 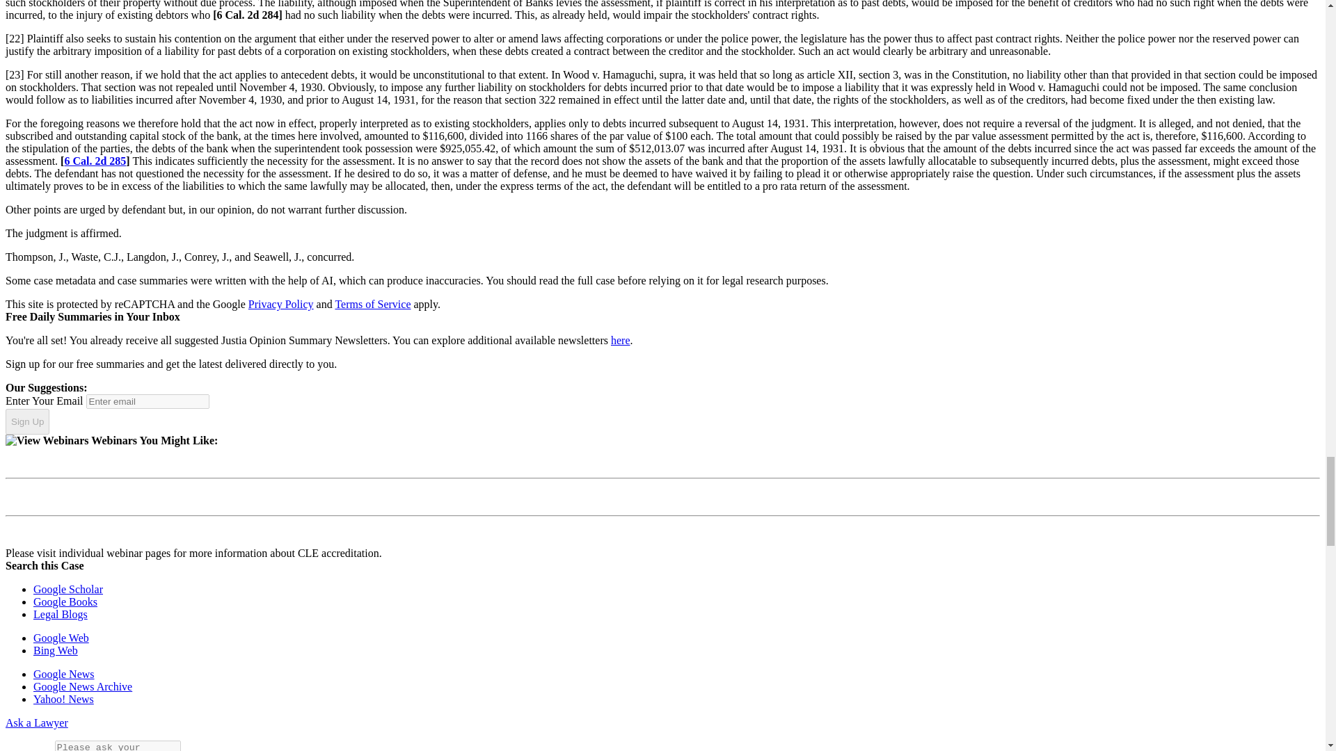 What do you see at coordinates (56, 649) in the screenshot?
I see `Law - Bing Web` at bounding box center [56, 649].